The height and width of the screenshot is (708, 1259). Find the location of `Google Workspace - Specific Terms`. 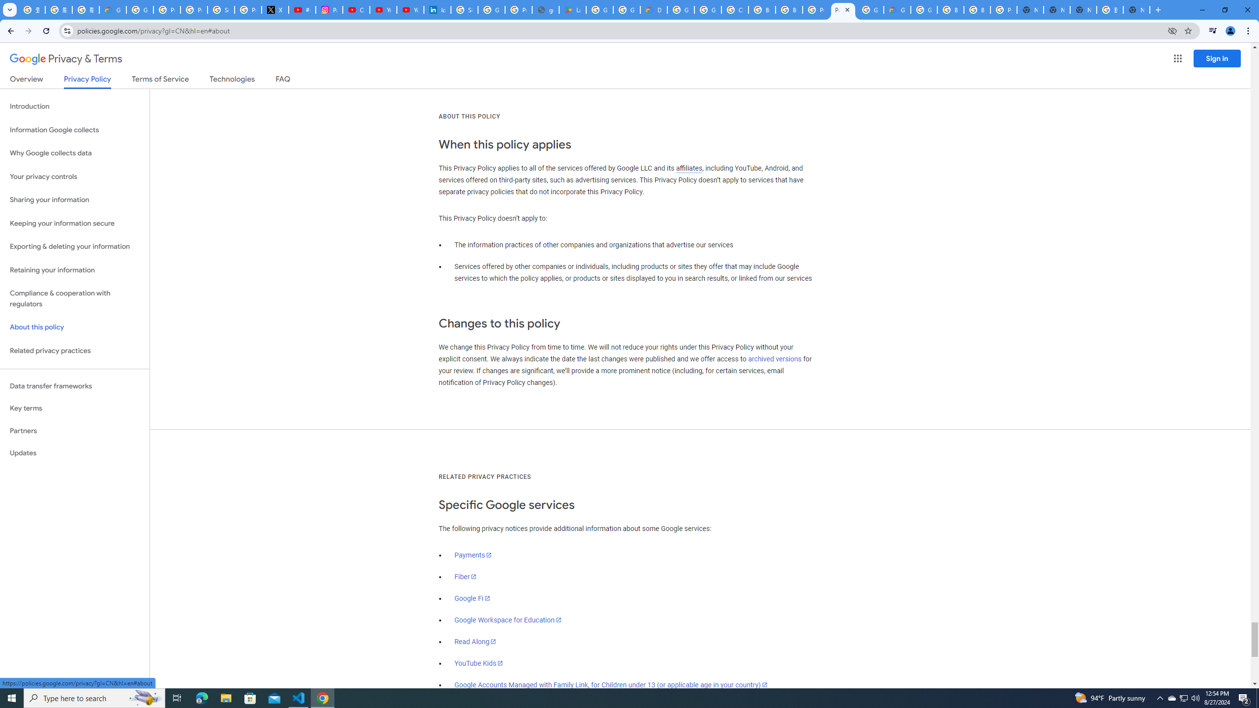

Google Workspace - Specific Terms is located at coordinates (627, 10).